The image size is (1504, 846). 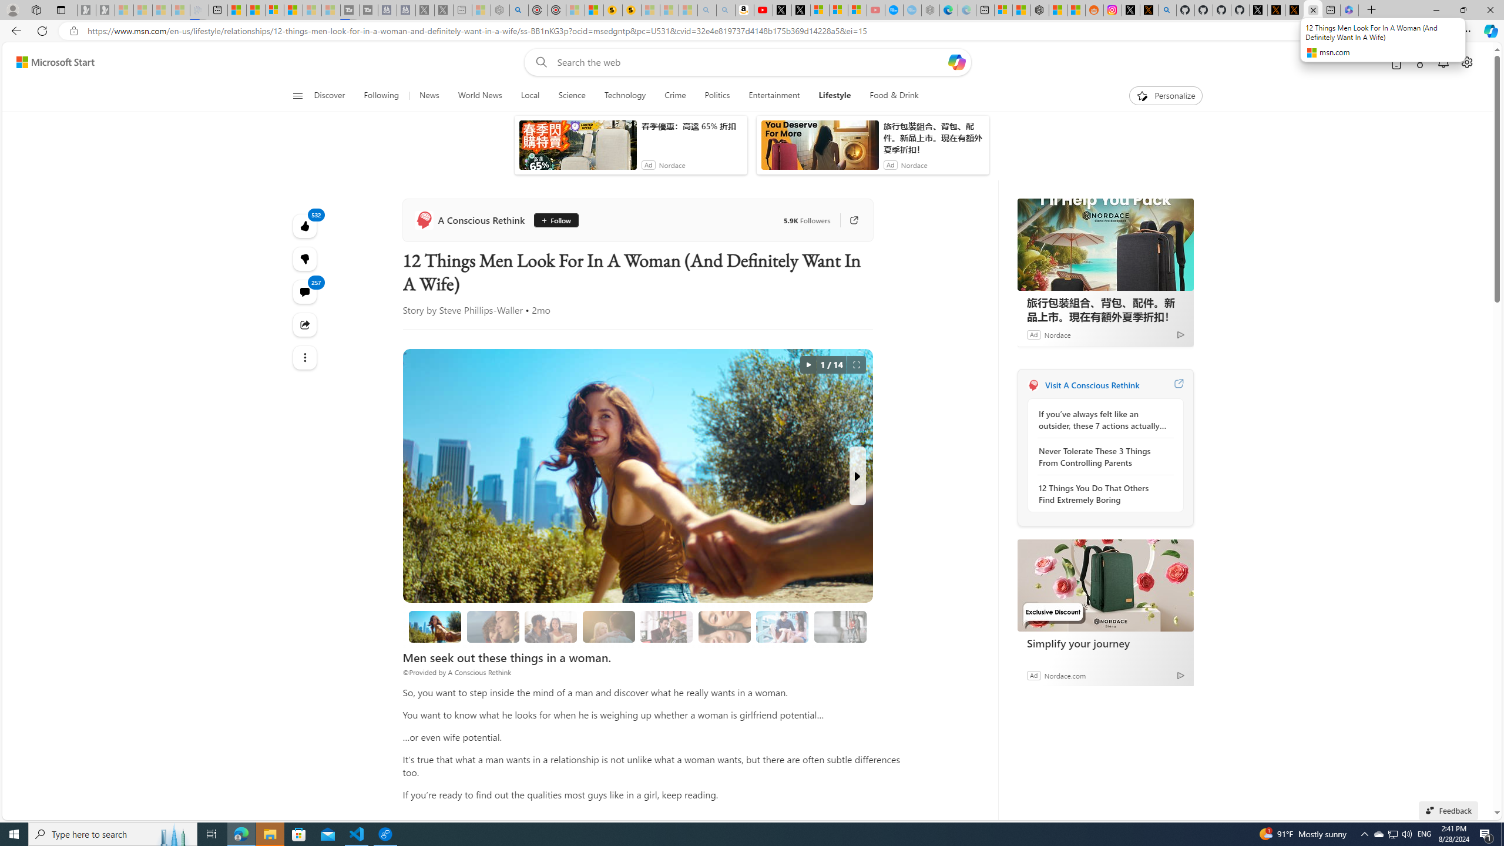 I want to click on Crime, so click(x=675, y=96).